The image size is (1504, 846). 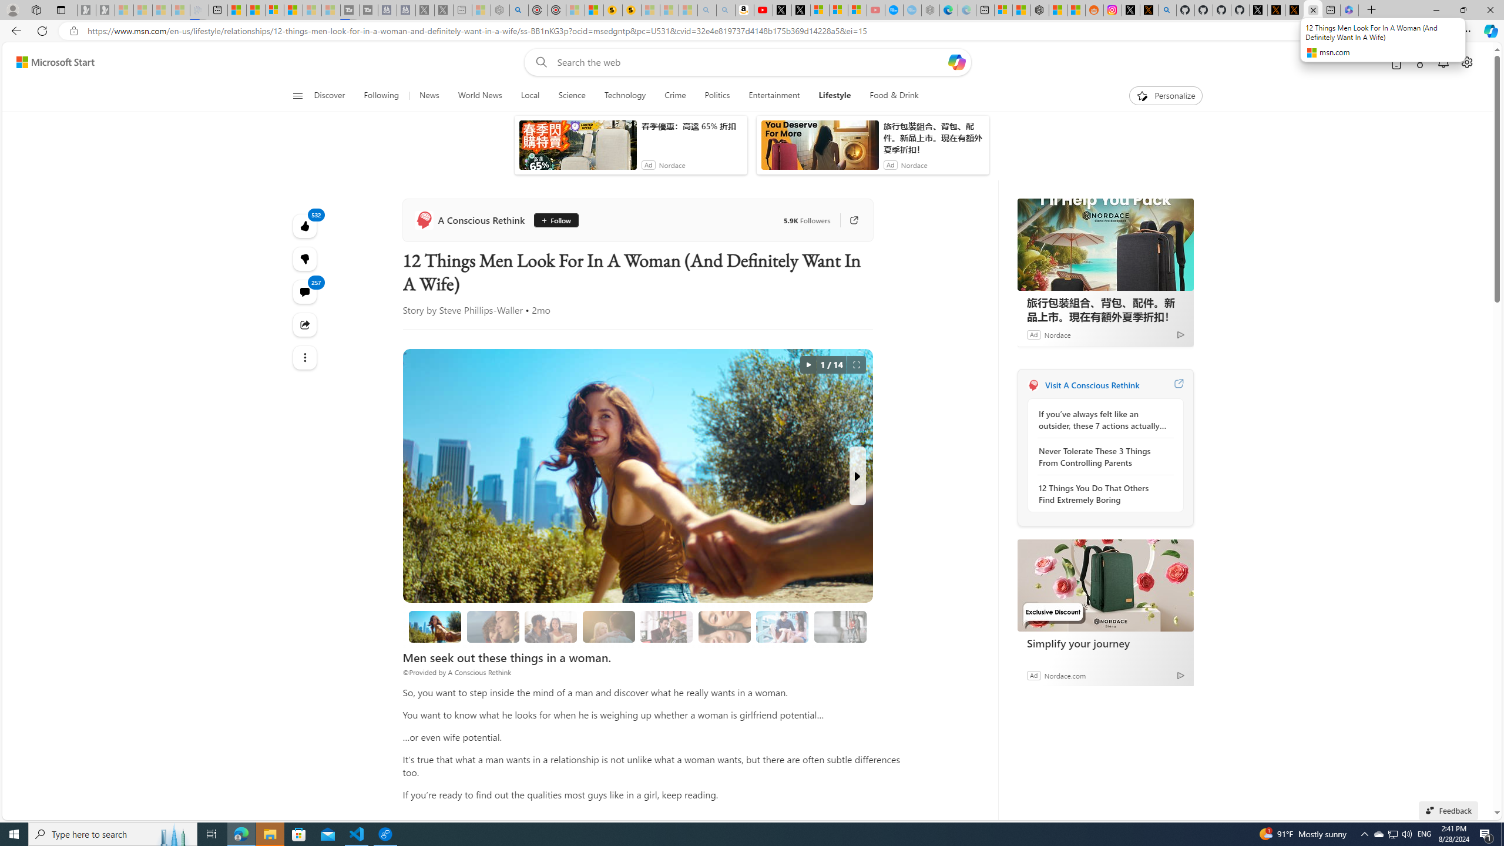 I want to click on Crime, so click(x=675, y=96).